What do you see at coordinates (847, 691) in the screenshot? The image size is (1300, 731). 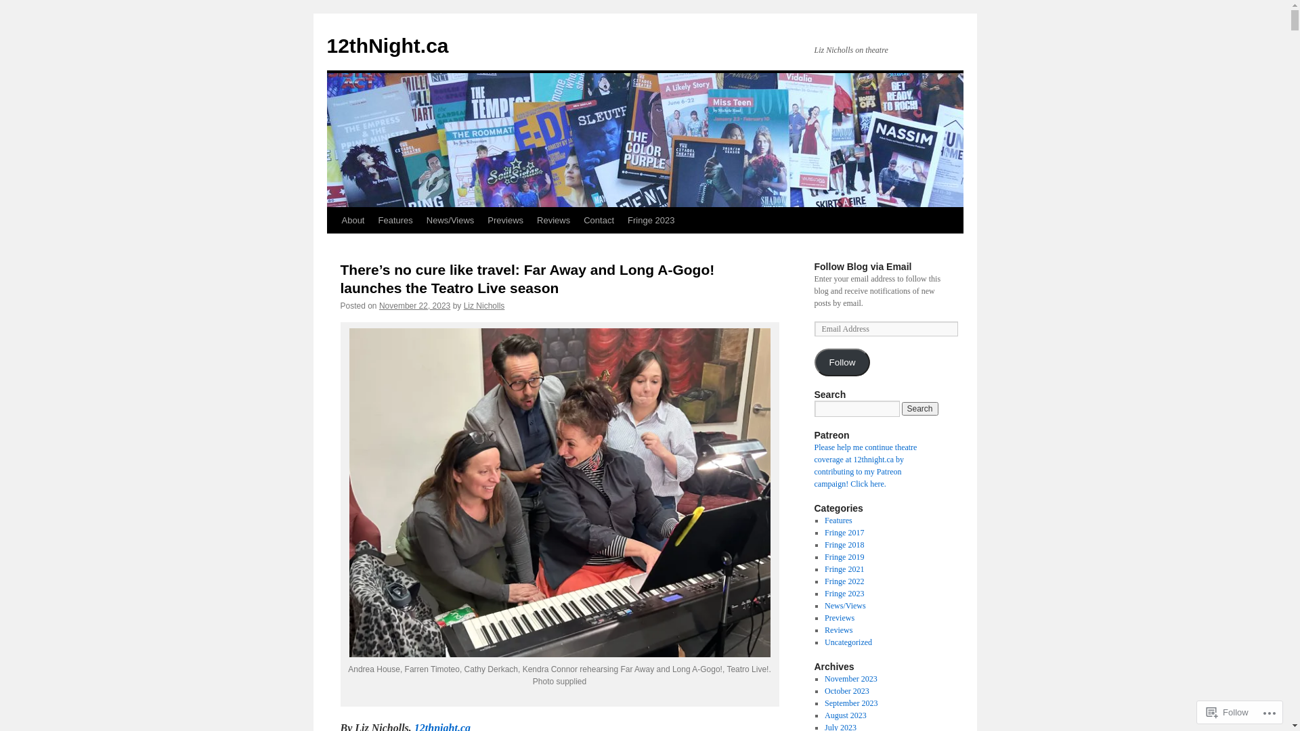 I see `October 2023` at bounding box center [847, 691].